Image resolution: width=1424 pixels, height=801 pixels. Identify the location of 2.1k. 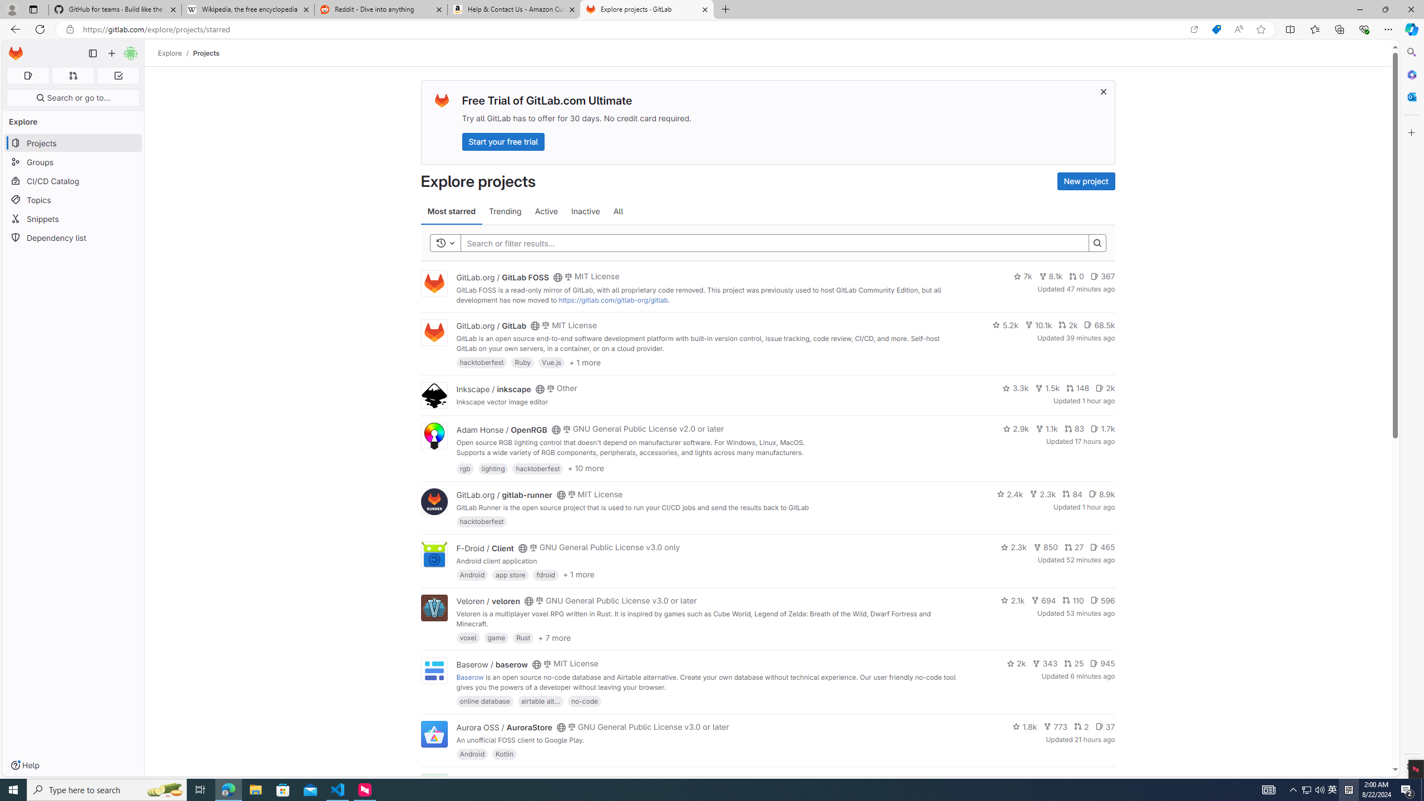
(1013, 600).